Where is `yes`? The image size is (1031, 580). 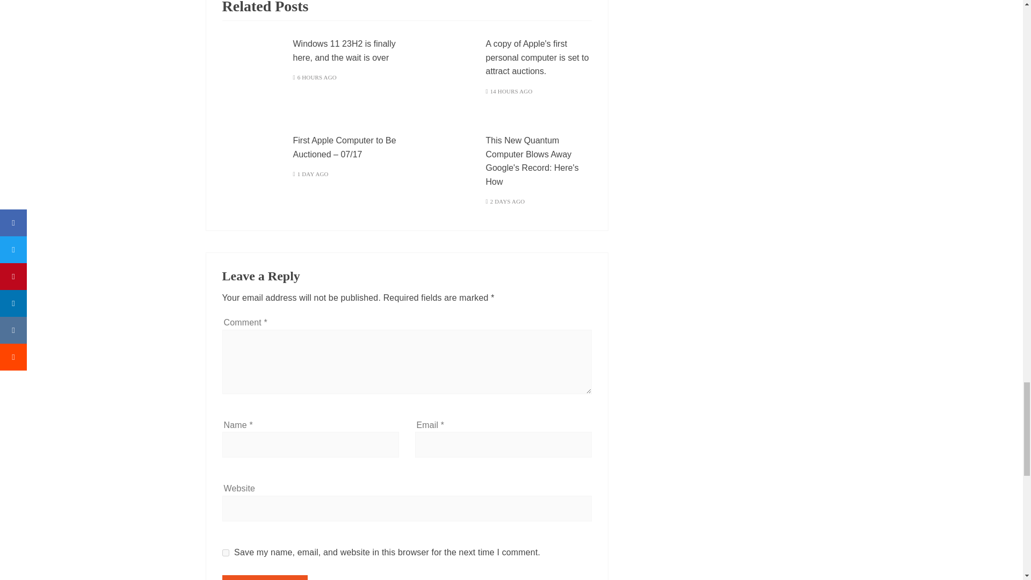 yes is located at coordinates (226, 552).